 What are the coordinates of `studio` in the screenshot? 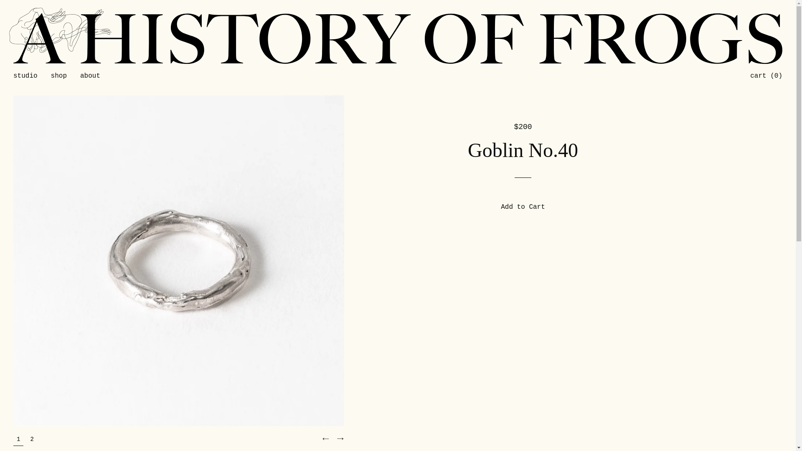 It's located at (25, 76).